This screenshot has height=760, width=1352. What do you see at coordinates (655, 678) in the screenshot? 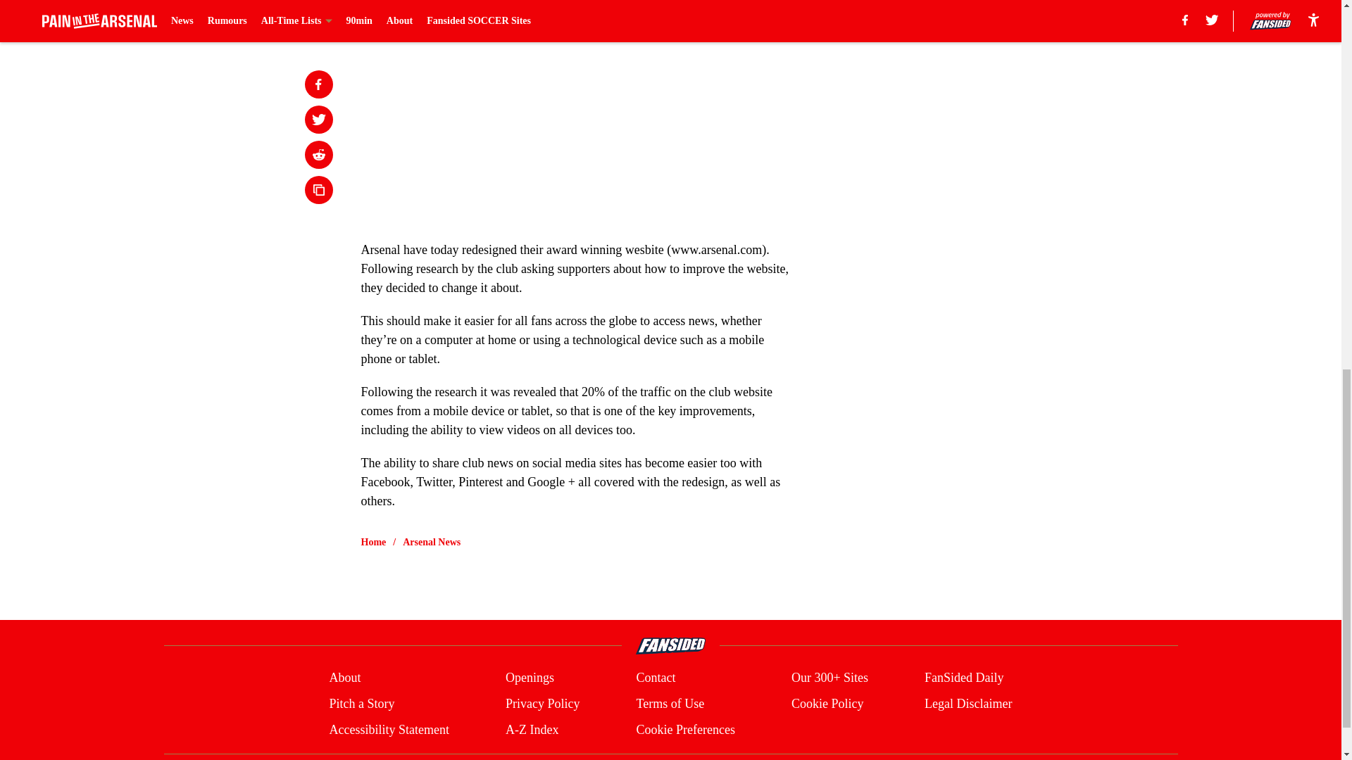
I see `Contact` at bounding box center [655, 678].